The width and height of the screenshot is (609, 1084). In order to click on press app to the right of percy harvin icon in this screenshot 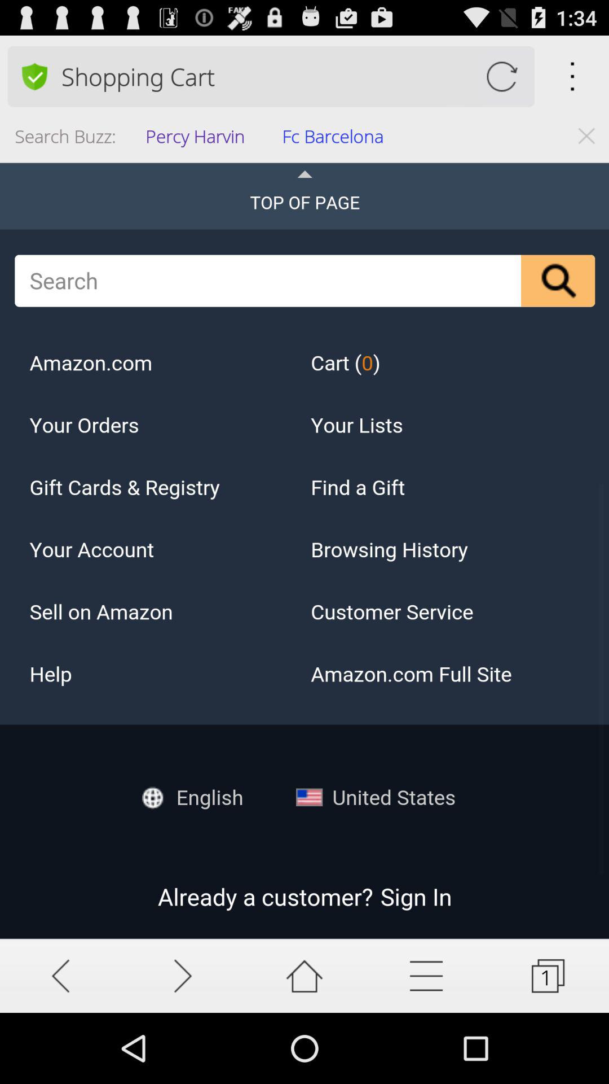, I will do `click(336, 140)`.